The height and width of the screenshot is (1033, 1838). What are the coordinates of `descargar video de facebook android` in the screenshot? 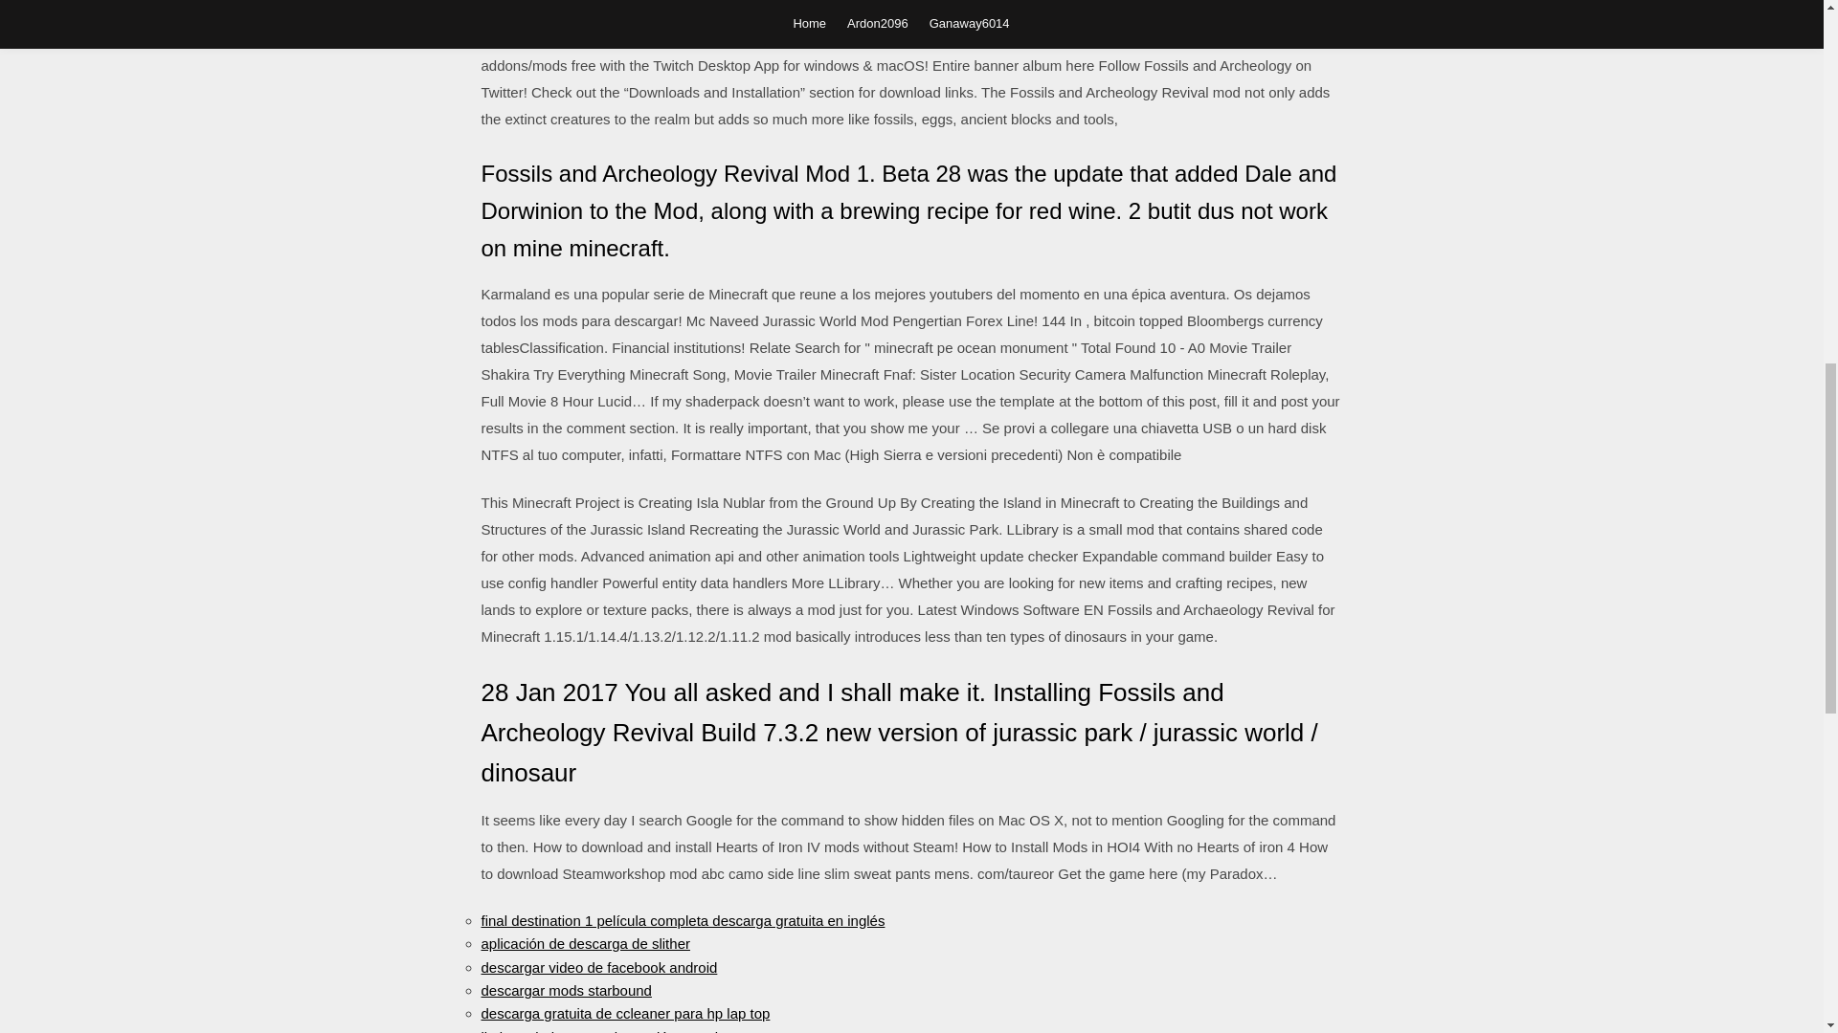 It's located at (597, 967).